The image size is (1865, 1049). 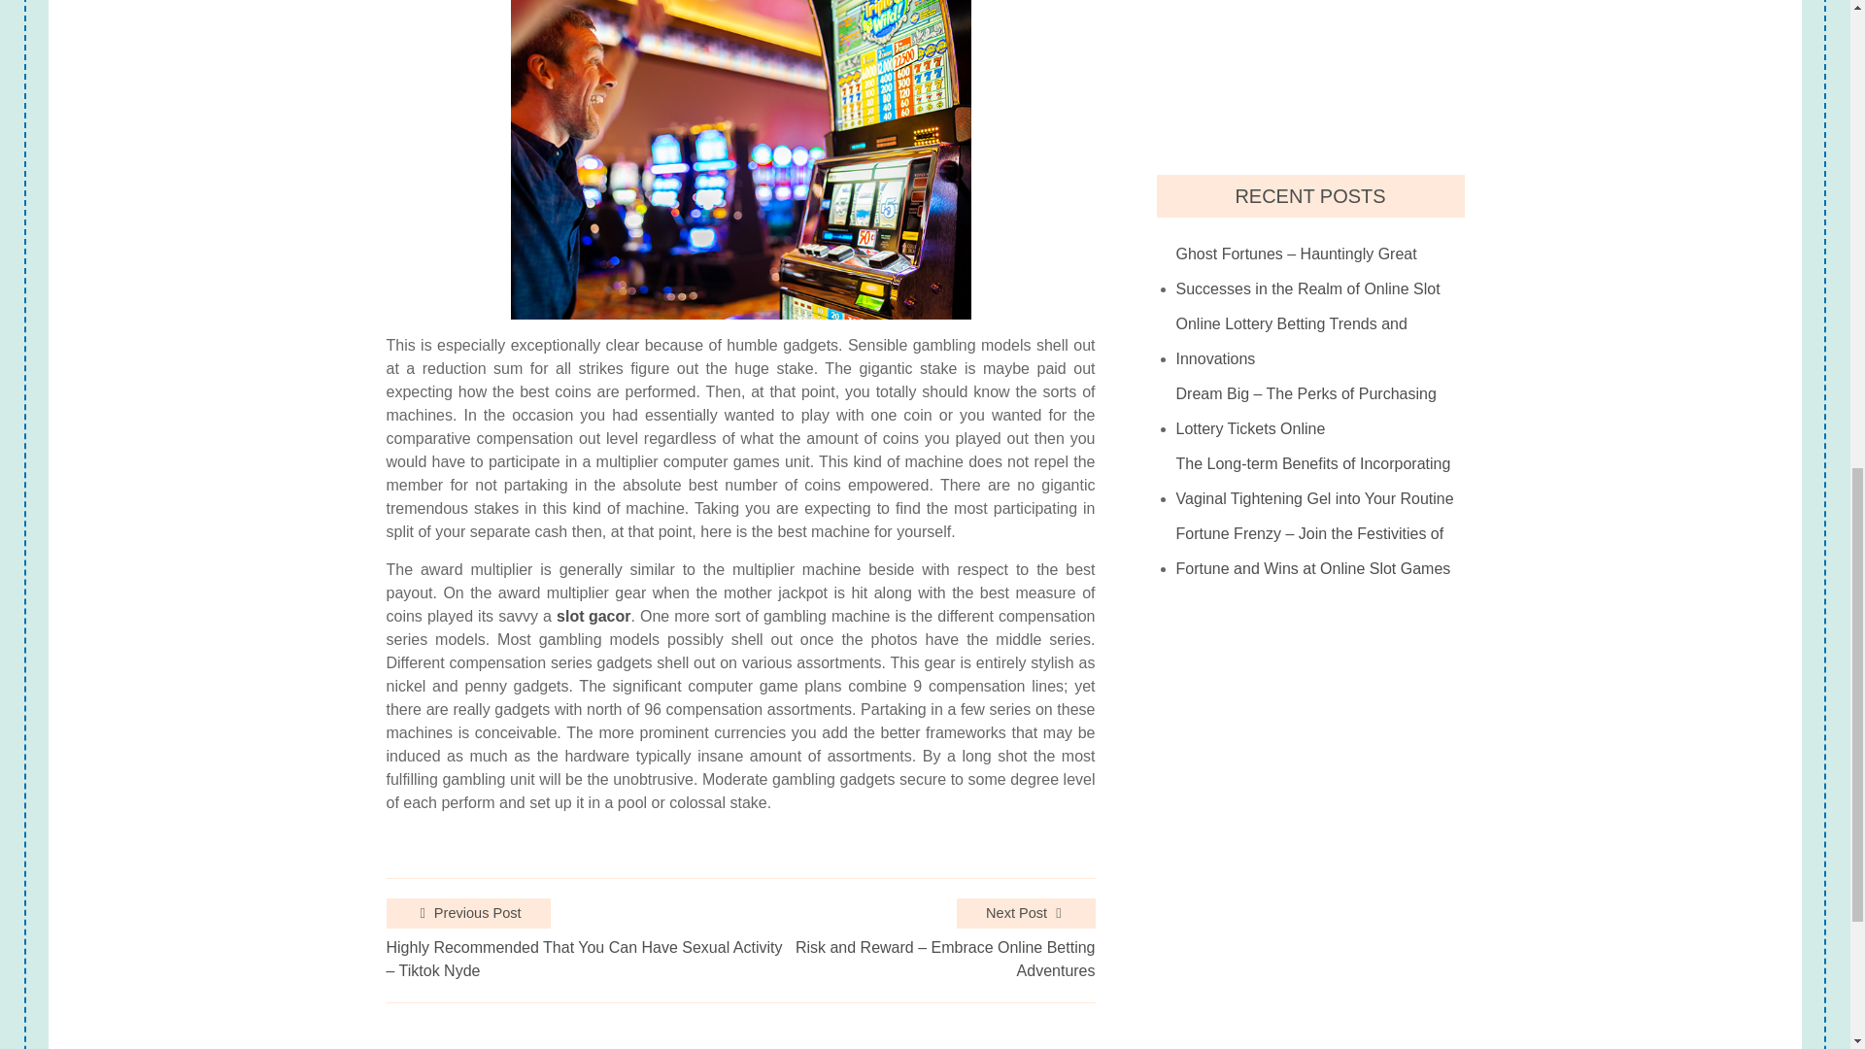 What do you see at coordinates (1320, 342) in the screenshot?
I see `Online Lottery Betting Trends and Innovations` at bounding box center [1320, 342].